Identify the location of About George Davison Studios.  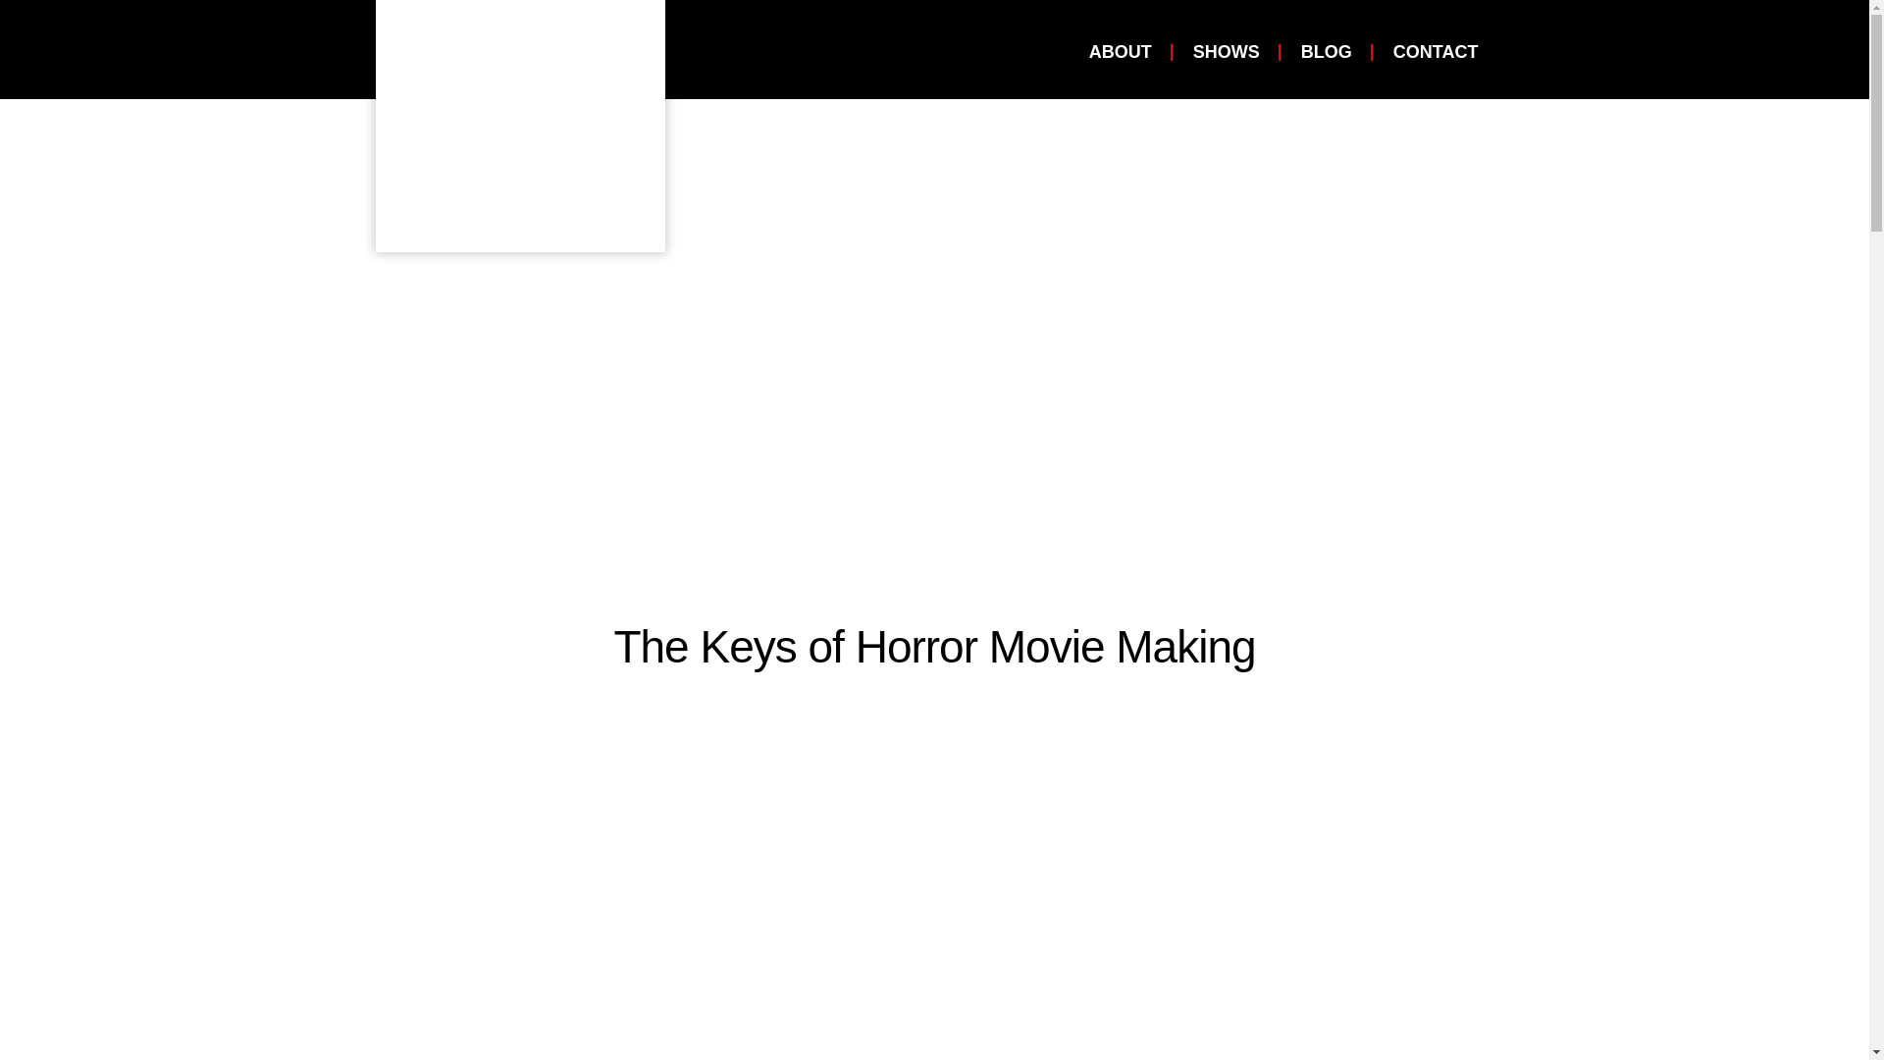
(1121, 51).